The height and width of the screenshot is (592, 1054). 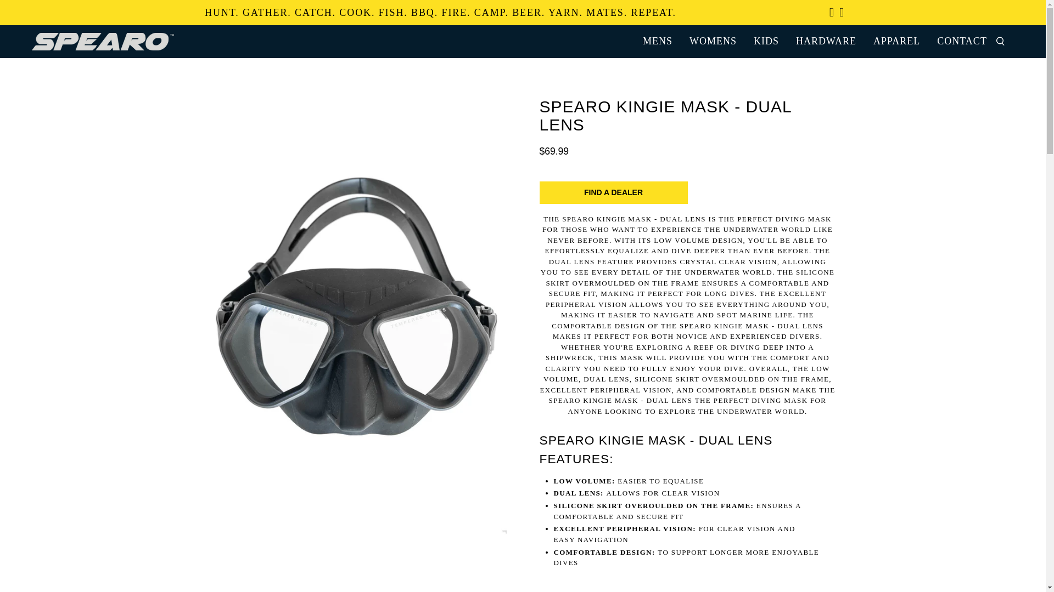 What do you see at coordinates (358, 557) in the screenshot?
I see `Spearo Kingie Mask - Dual Lens` at bounding box center [358, 557].